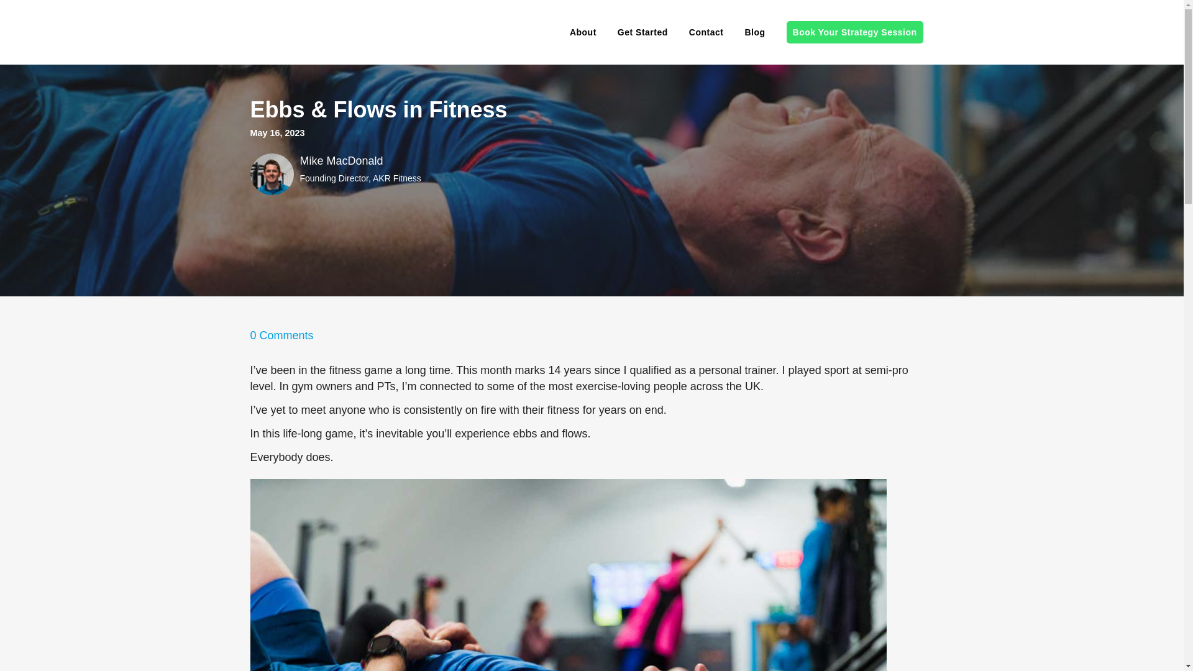 This screenshot has height=671, width=1193. I want to click on 0 Comments, so click(281, 335).